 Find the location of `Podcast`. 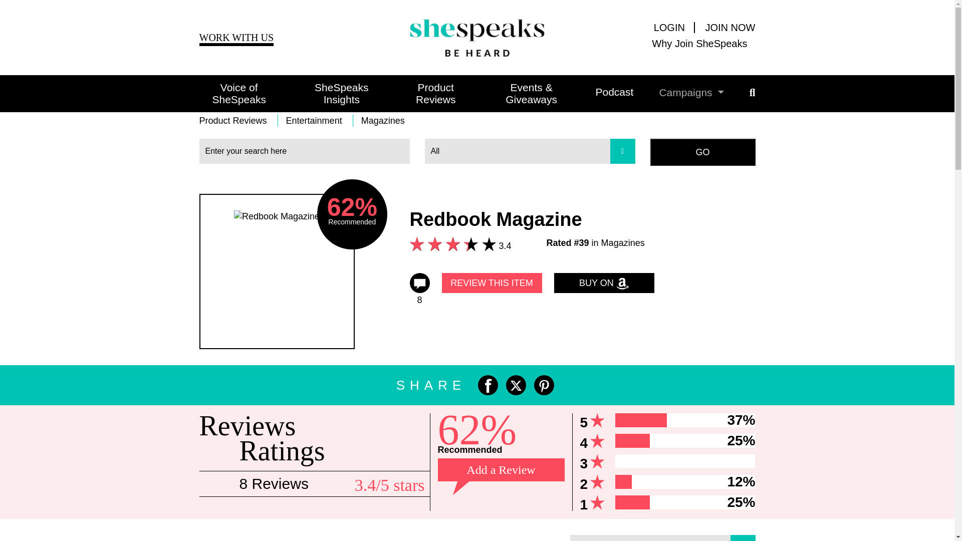

Podcast is located at coordinates (601, 92).